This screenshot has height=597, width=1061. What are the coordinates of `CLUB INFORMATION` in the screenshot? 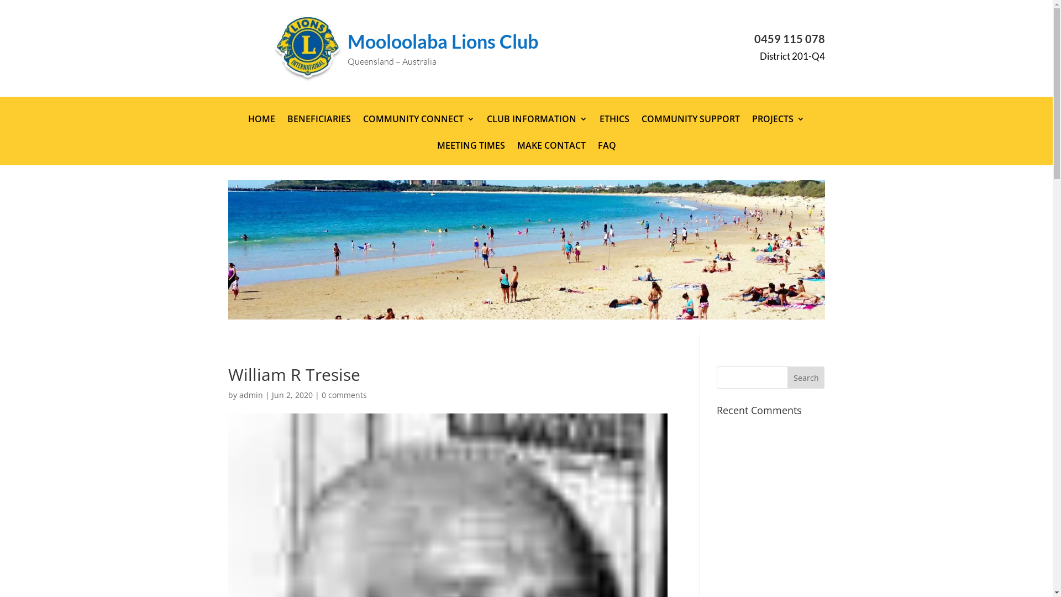 It's located at (537, 127).